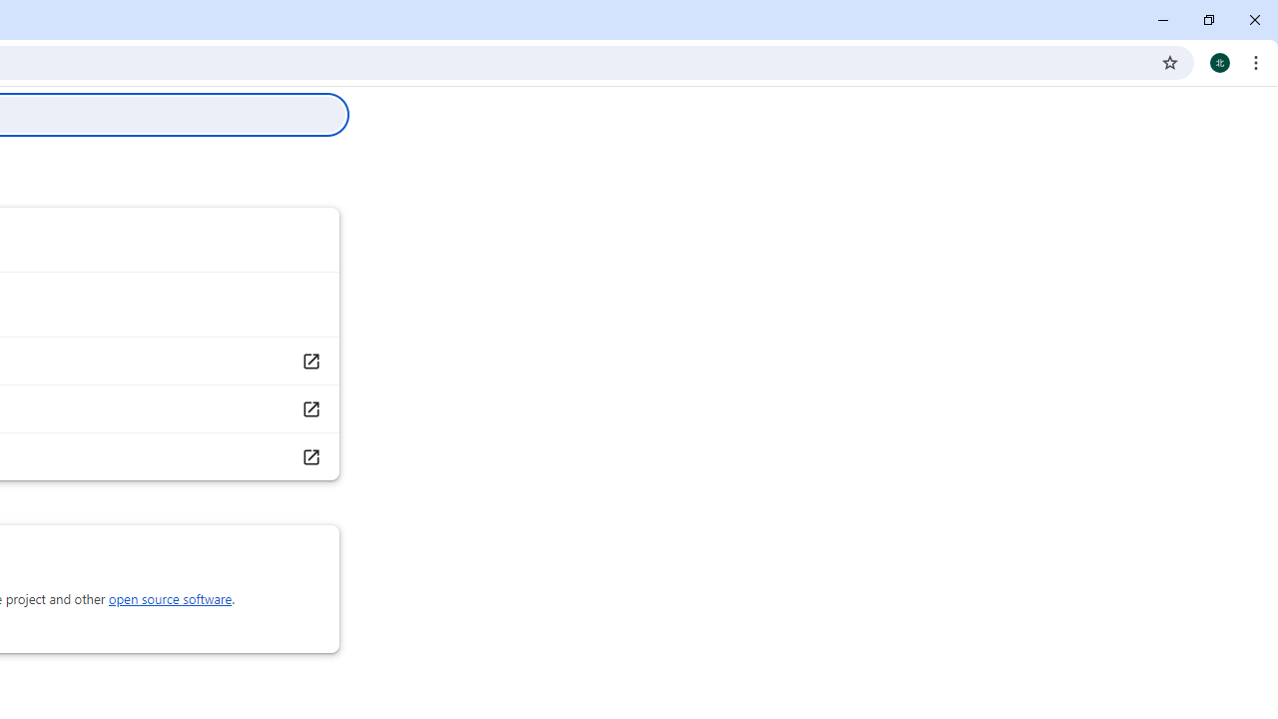  What do you see at coordinates (310, 455) in the screenshot?
I see `Privacy policy` at bounding box center [310, 455].